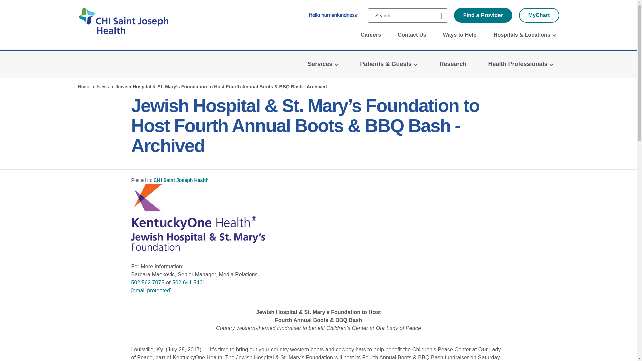 This screenshot has width=642, height=361. Describe the element at coordinates (539, 15) in the screenshot. I see `MyChart` at that location.